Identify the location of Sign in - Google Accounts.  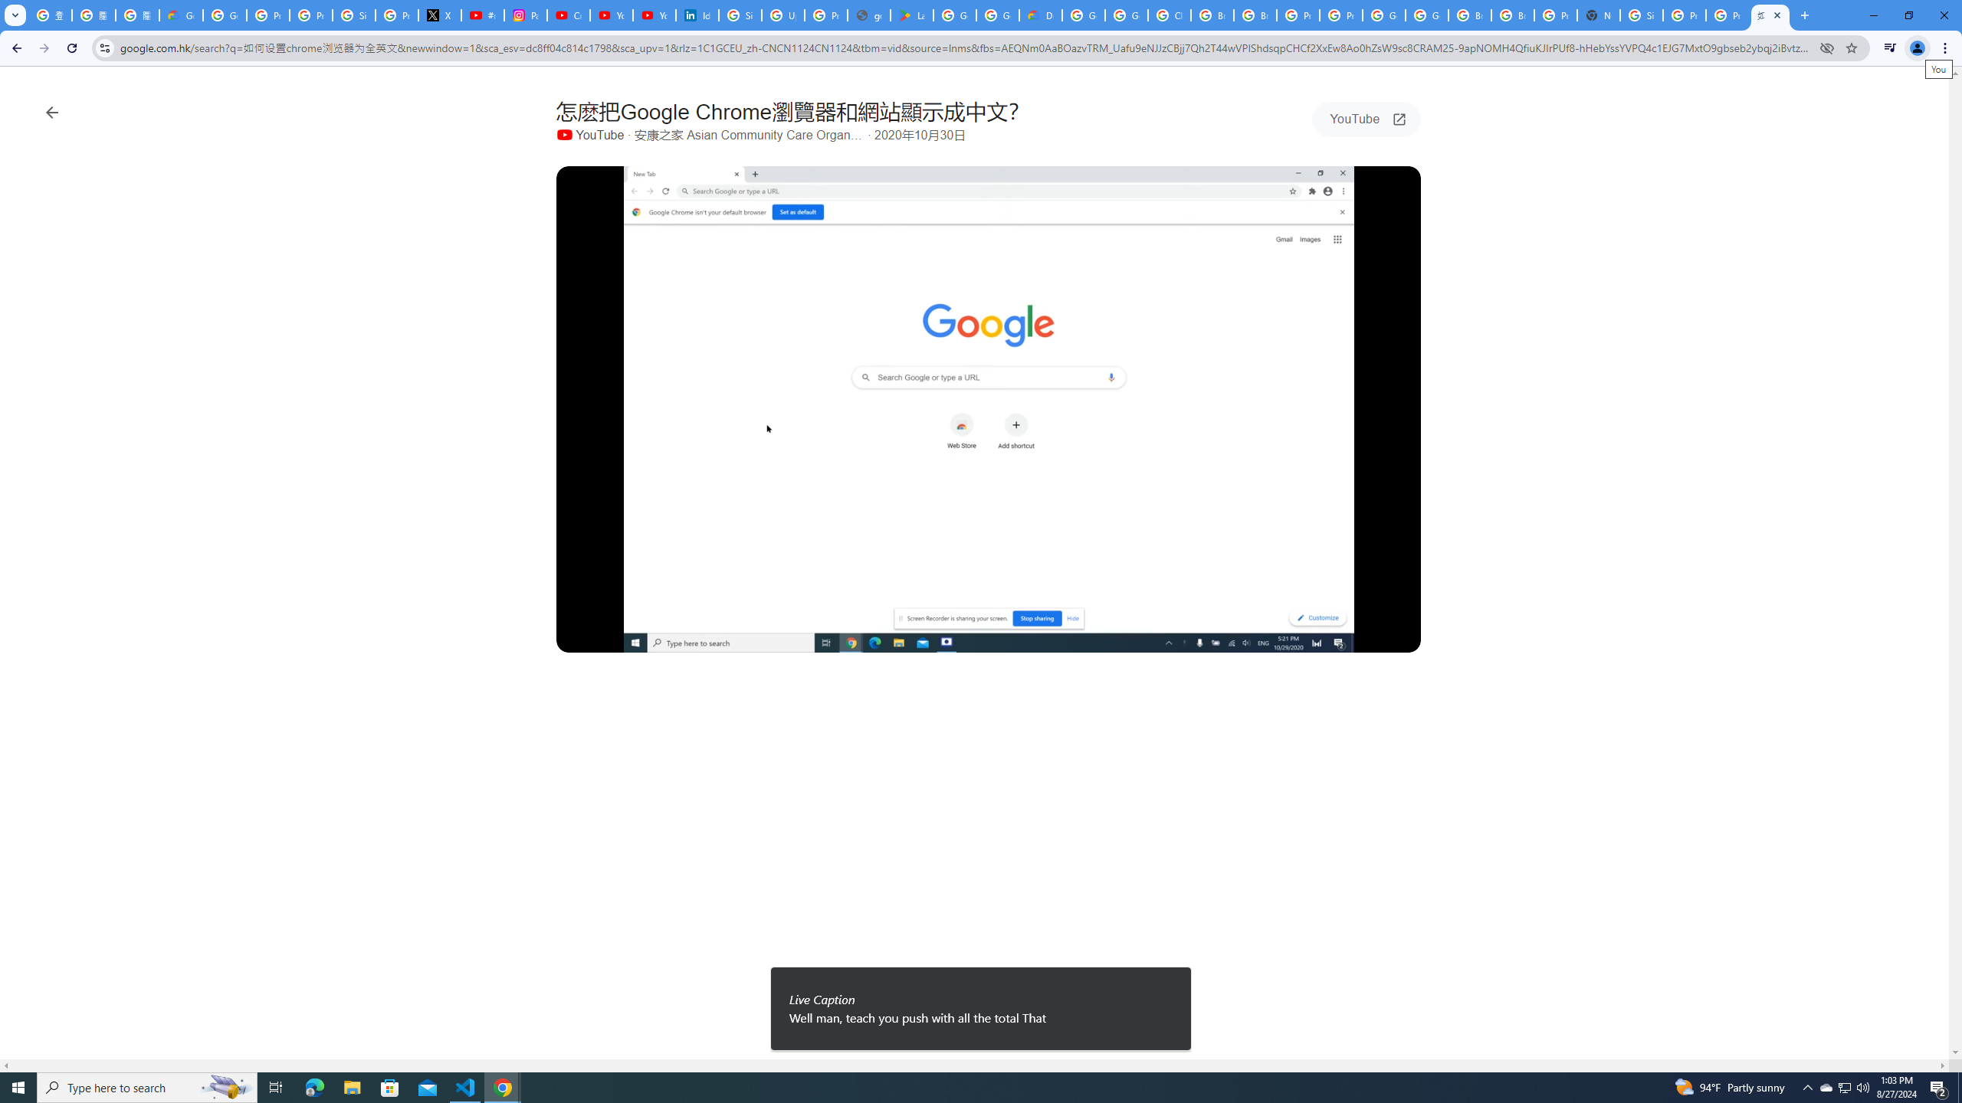
(354, 15).